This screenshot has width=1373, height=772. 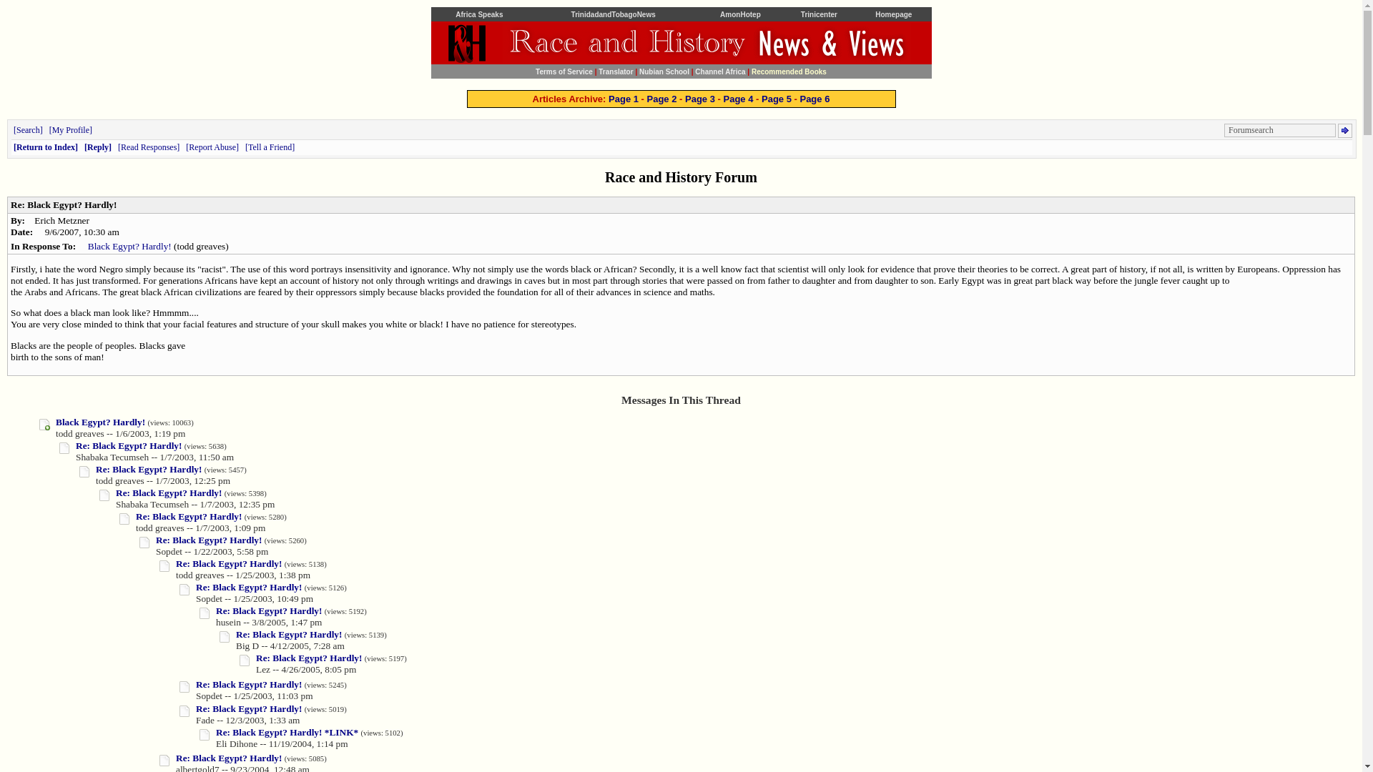 What do you see at coordinates (249, 708) in the screenshot?
I see `Re: Black Egypt? Hardly!` at bounding box center [249, 708].